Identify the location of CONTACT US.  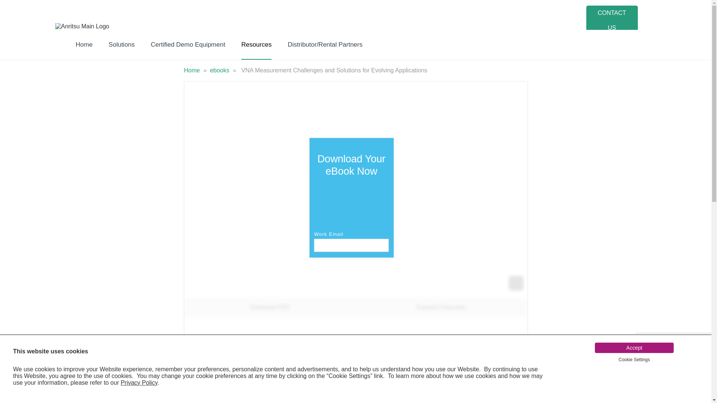
(612, 21).